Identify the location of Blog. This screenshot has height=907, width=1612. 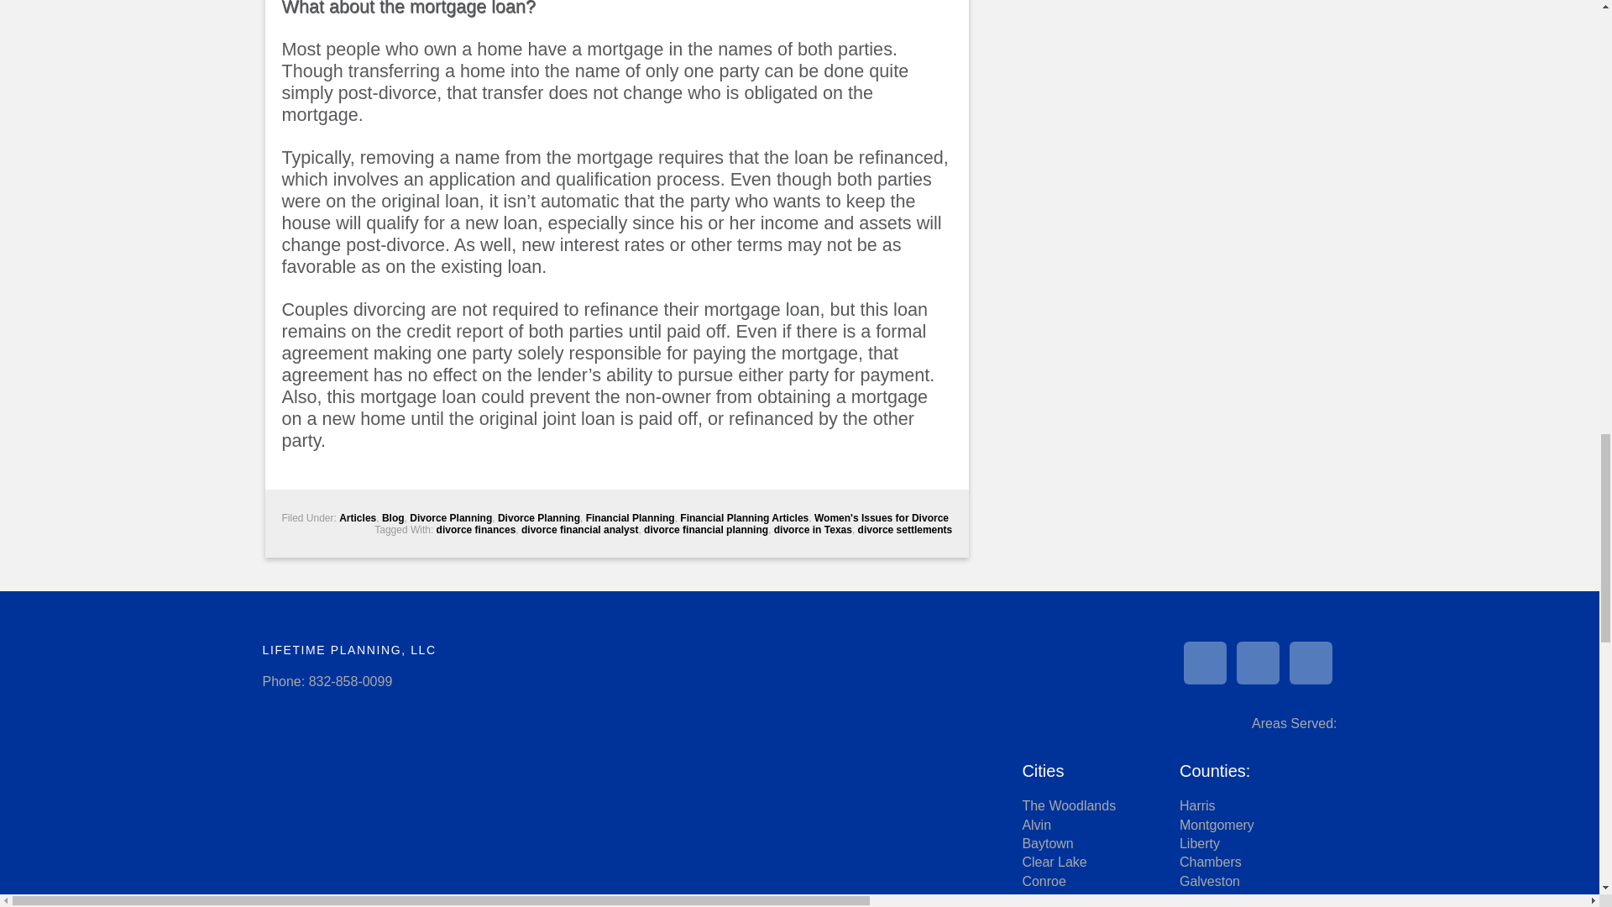
(393, 518).